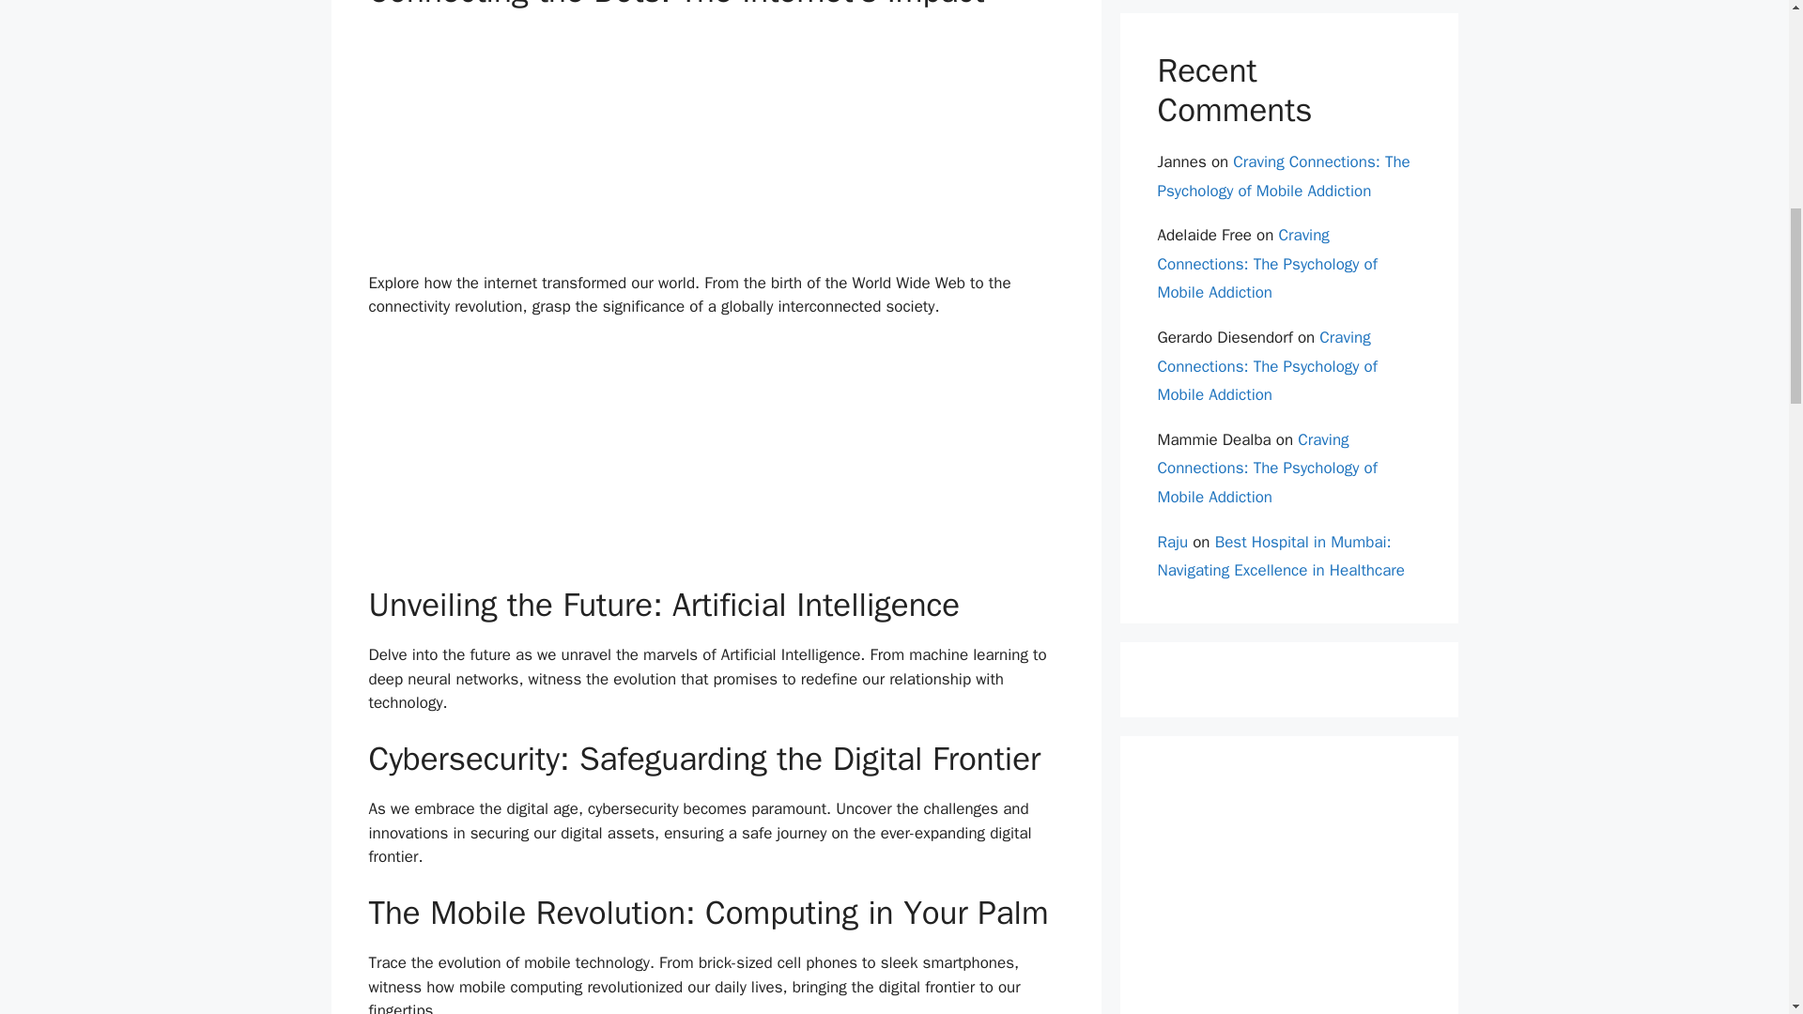 This screenshot has height=1014, width=1803. I want to click on Craving Connections: The Psychology of Mobile Addiction, so click(1267, 468).